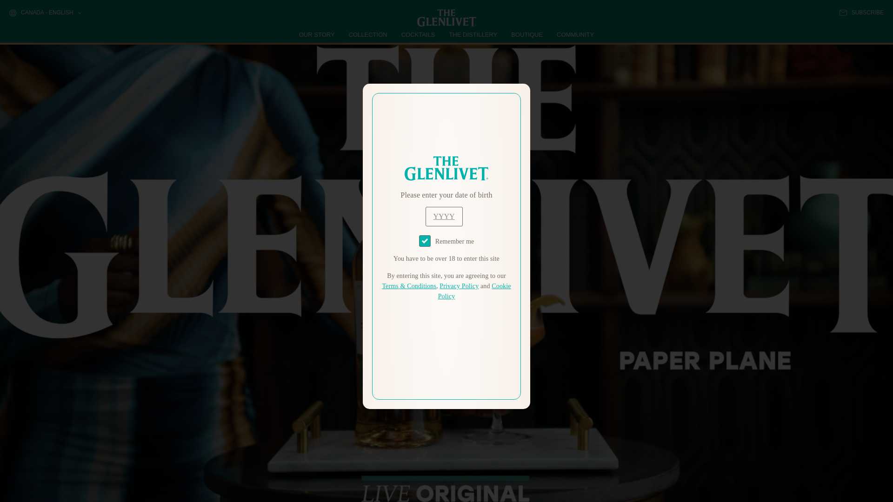 This screenshot has height=502, width=893. Describe the element at coordinates (526, 34) in the screenshot. I see `BOUTIQUE` at that location.